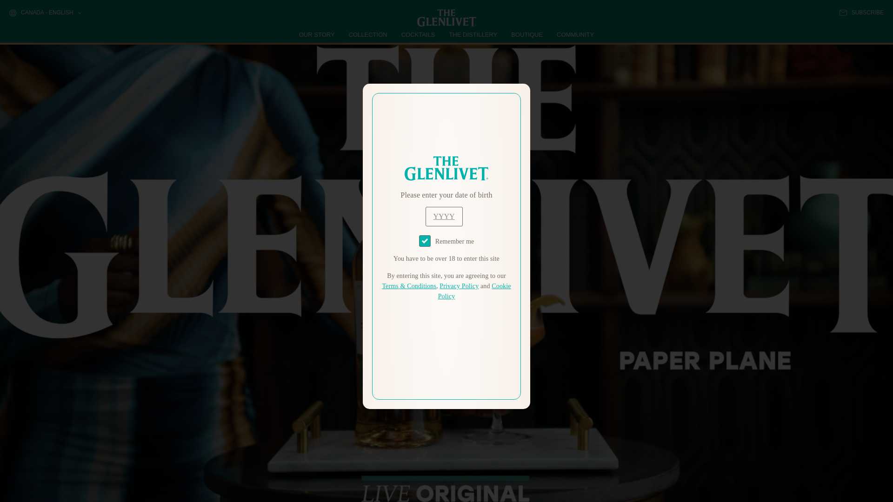 This screenshot has height=502, width=893. Describe the element at coordinates (526, 34) in the screenshot. I see `BOUTIQUE` at that location.